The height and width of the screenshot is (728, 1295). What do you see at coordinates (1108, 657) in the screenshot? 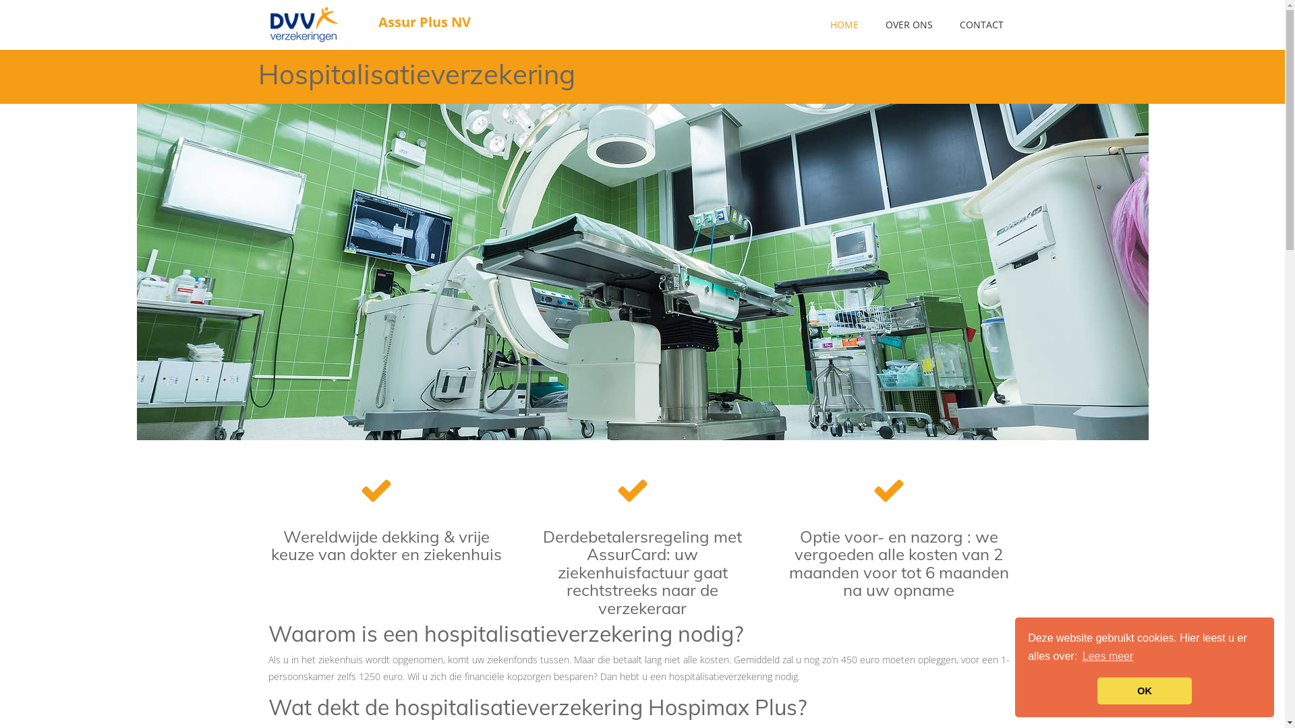
I see `Lees meer` at bounding box center [1108, 657].